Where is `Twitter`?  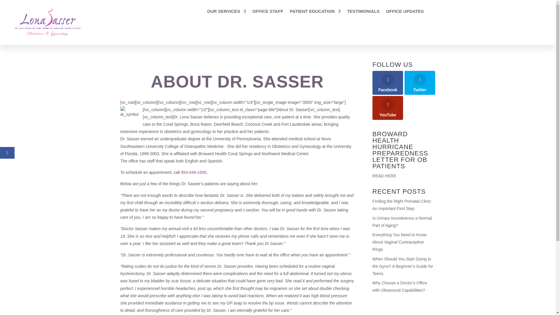
Twitter is located at coordinates (420, 83).